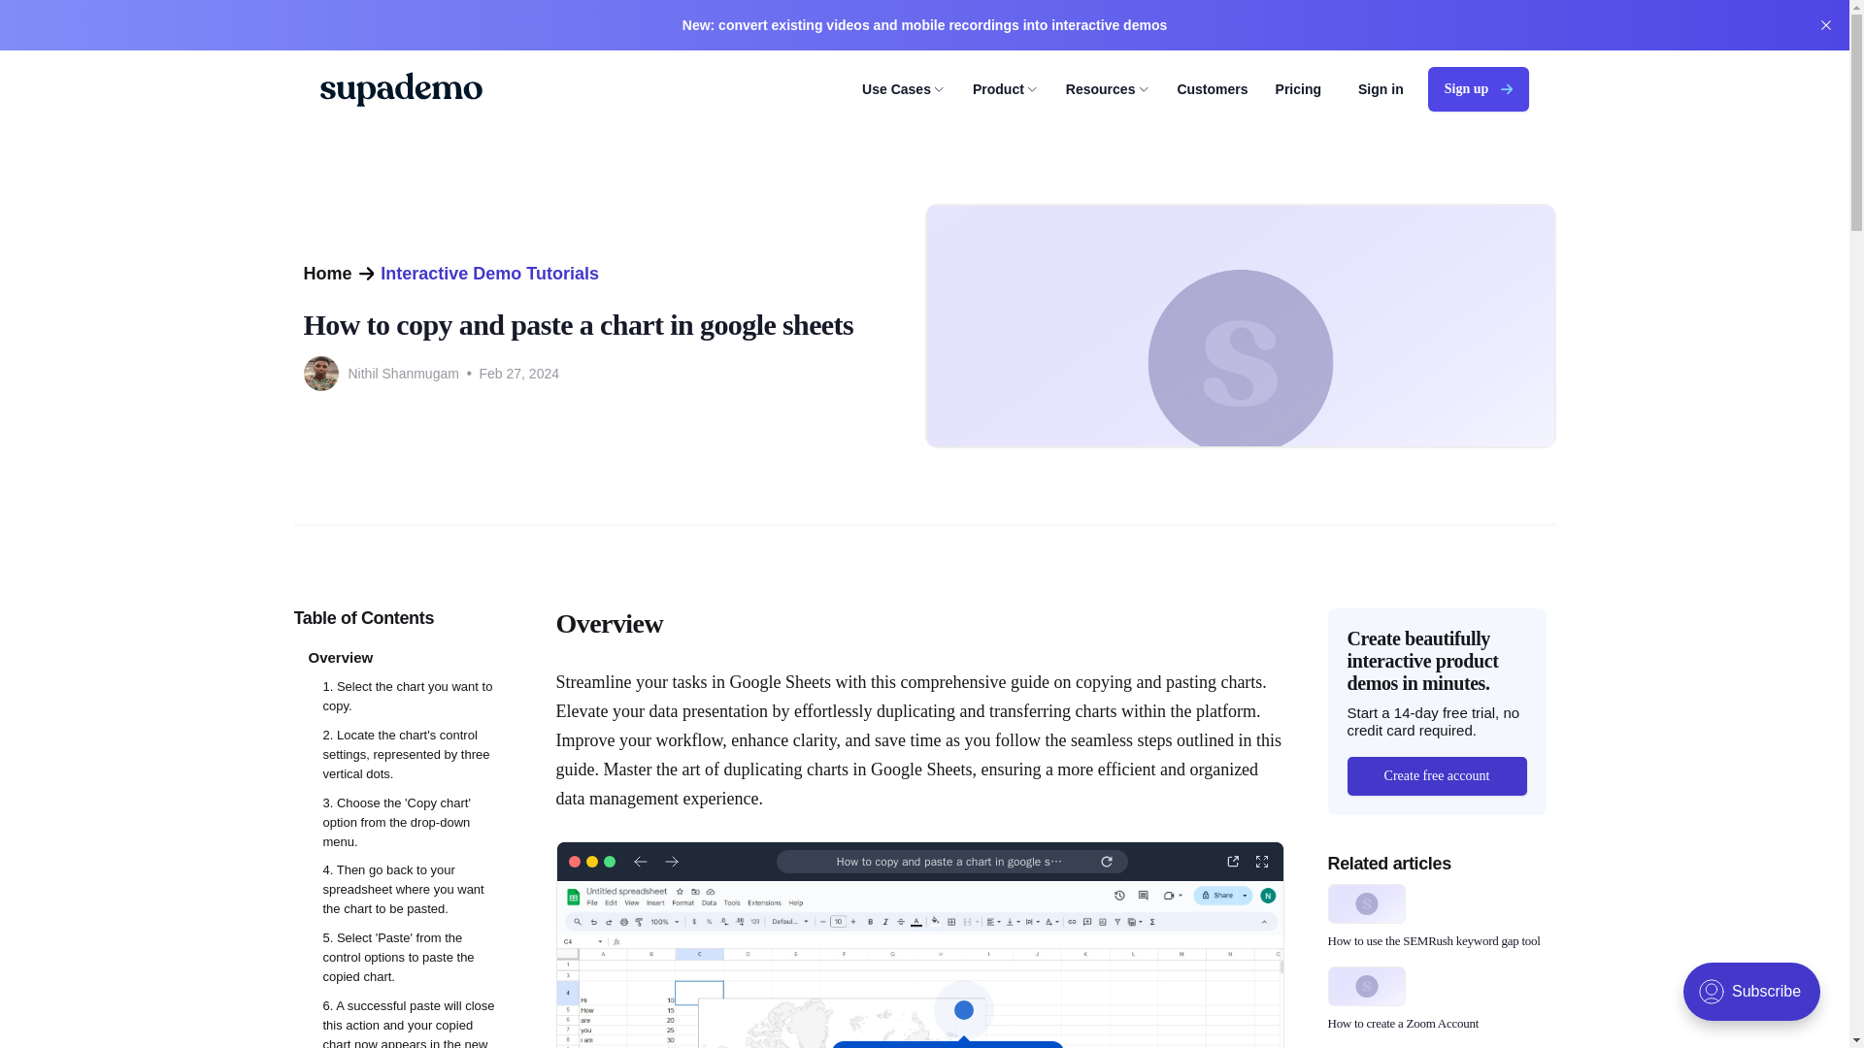 Image resolution: width=1864 pixels, height=1048 pixels. What do you see at coordinates (1006, 89) in the screenshot?
I see `Product` at bounding box center [1006, 89].